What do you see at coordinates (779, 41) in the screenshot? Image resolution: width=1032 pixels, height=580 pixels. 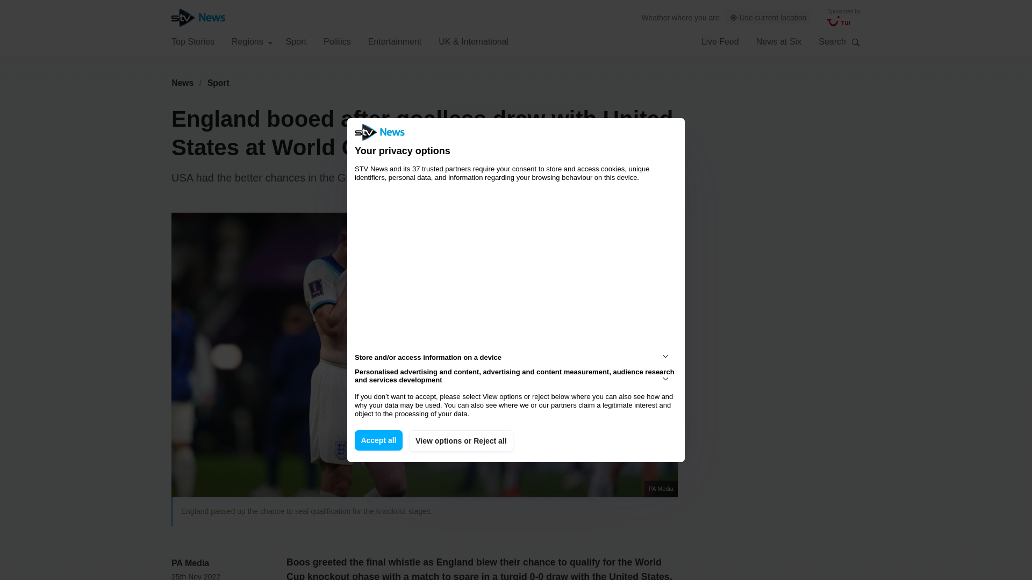 I see `News at Six` at bounding box center [779, 41].